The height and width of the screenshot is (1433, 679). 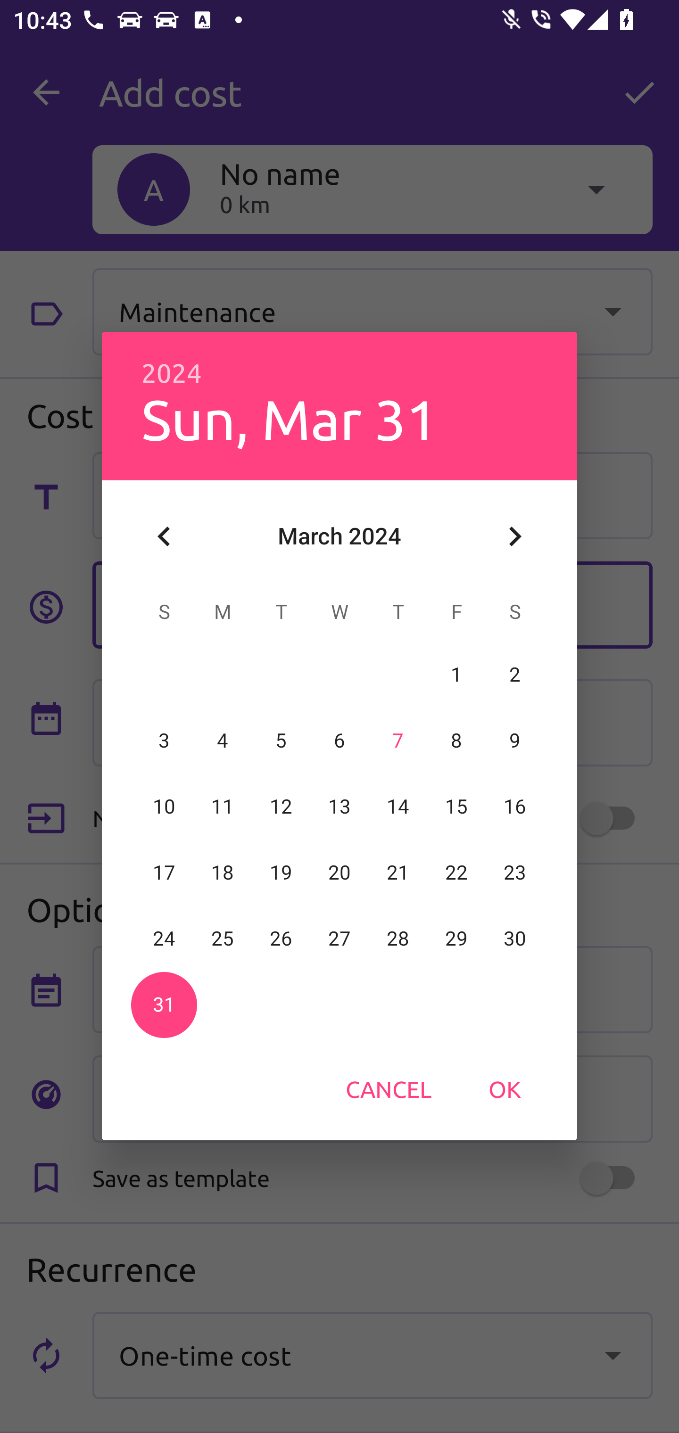 What do you see at coordinates (514, 741) in the screenshot?
I see `9 09 March 2024` at bounding box center [514, 741].